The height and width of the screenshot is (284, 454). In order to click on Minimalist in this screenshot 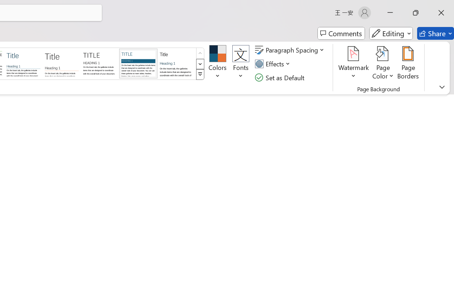, I will do `click(100, 63)`.